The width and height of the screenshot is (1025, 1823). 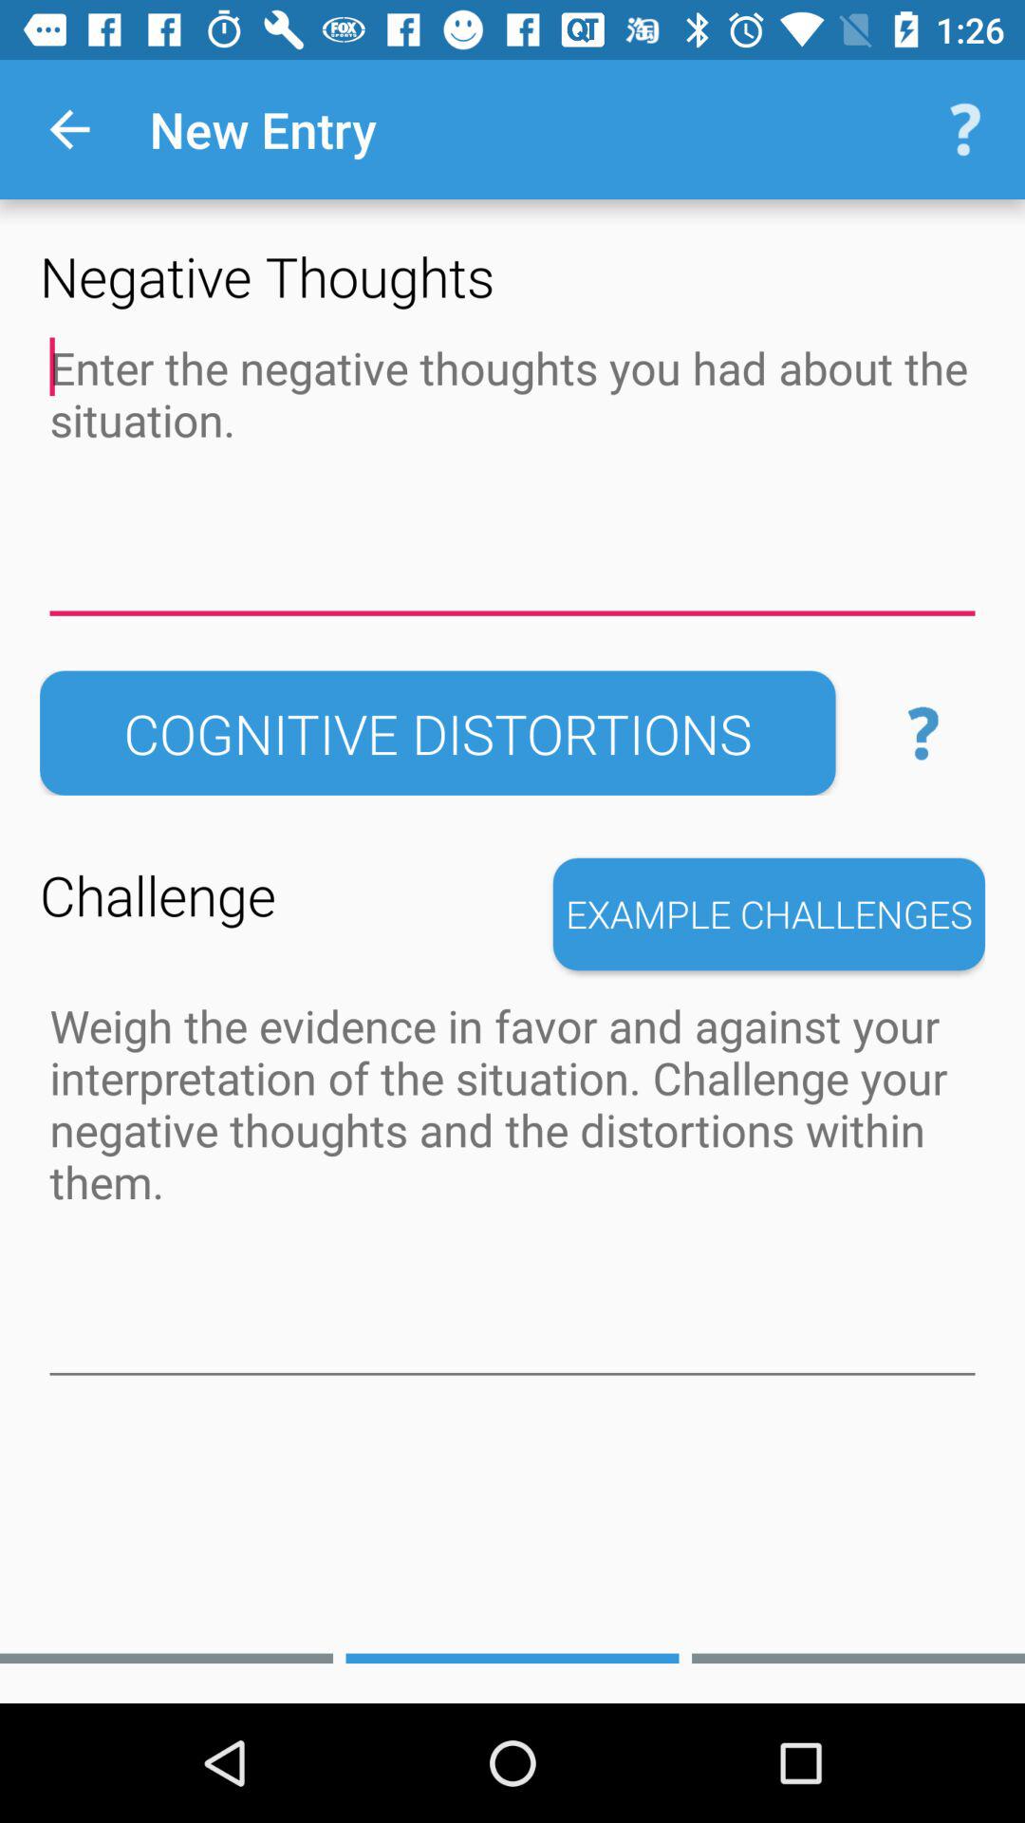 What do you see at coordinates (964, 129) in the screenshot?
I see `turn on the icon at the top right corner` at bounding box center [964, 129].